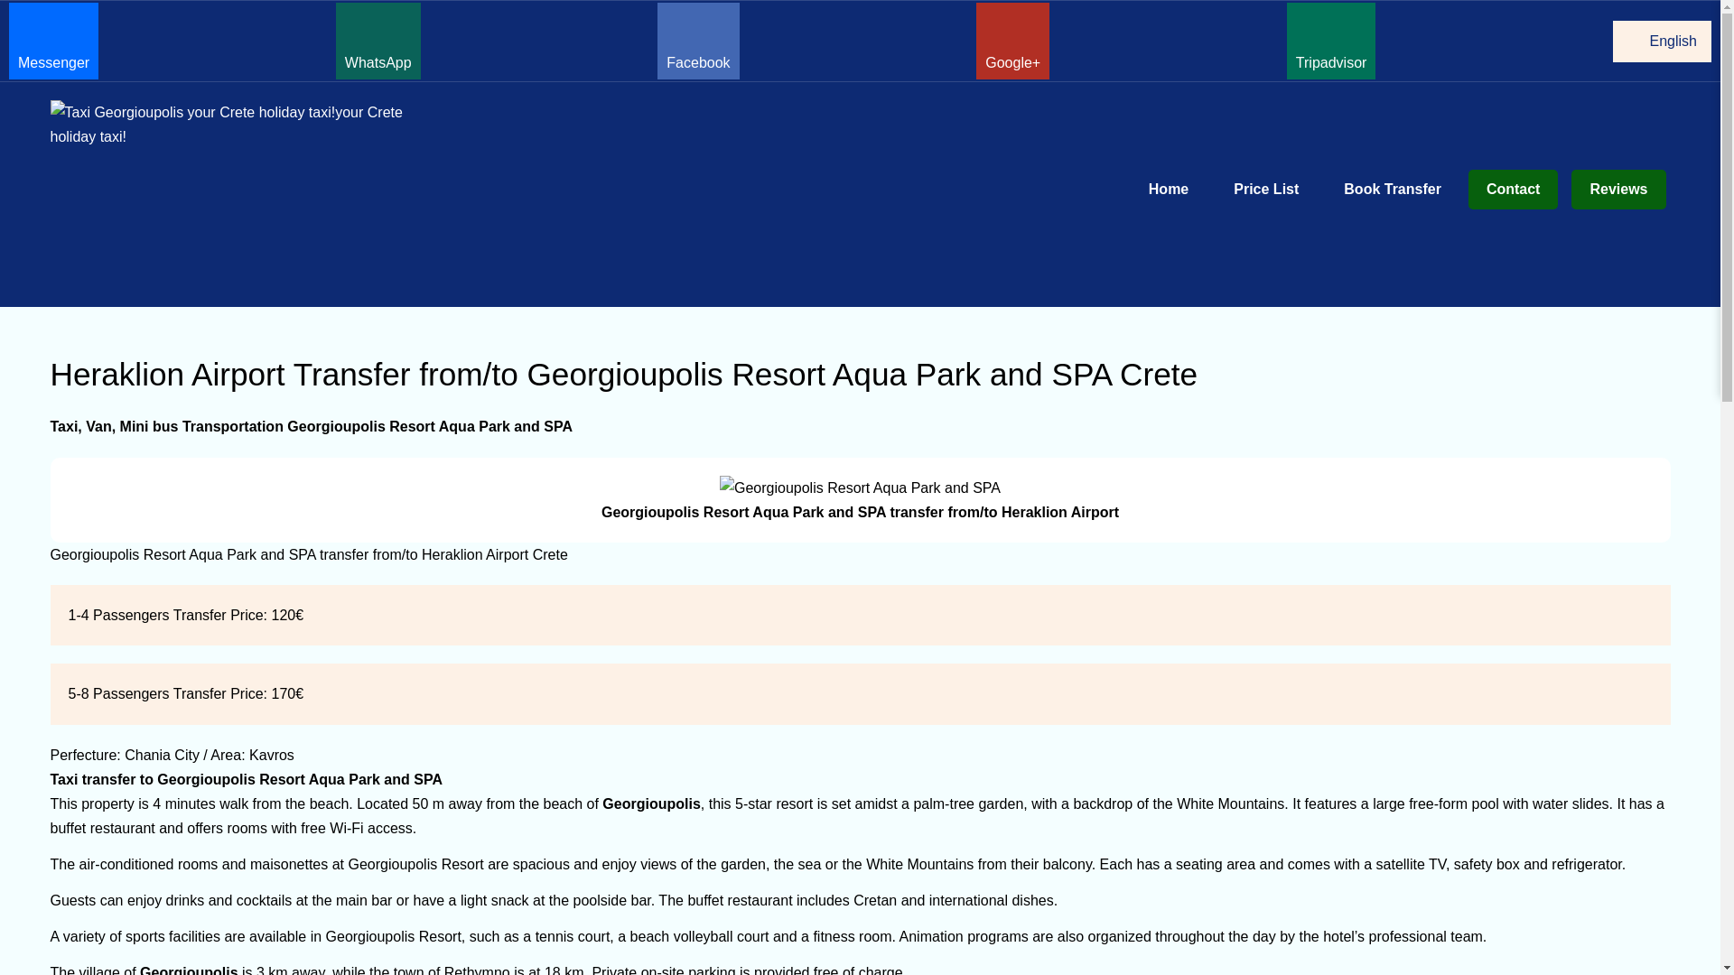 The image size is (1734, 975). I want to click on Home, so click(1169, 190).